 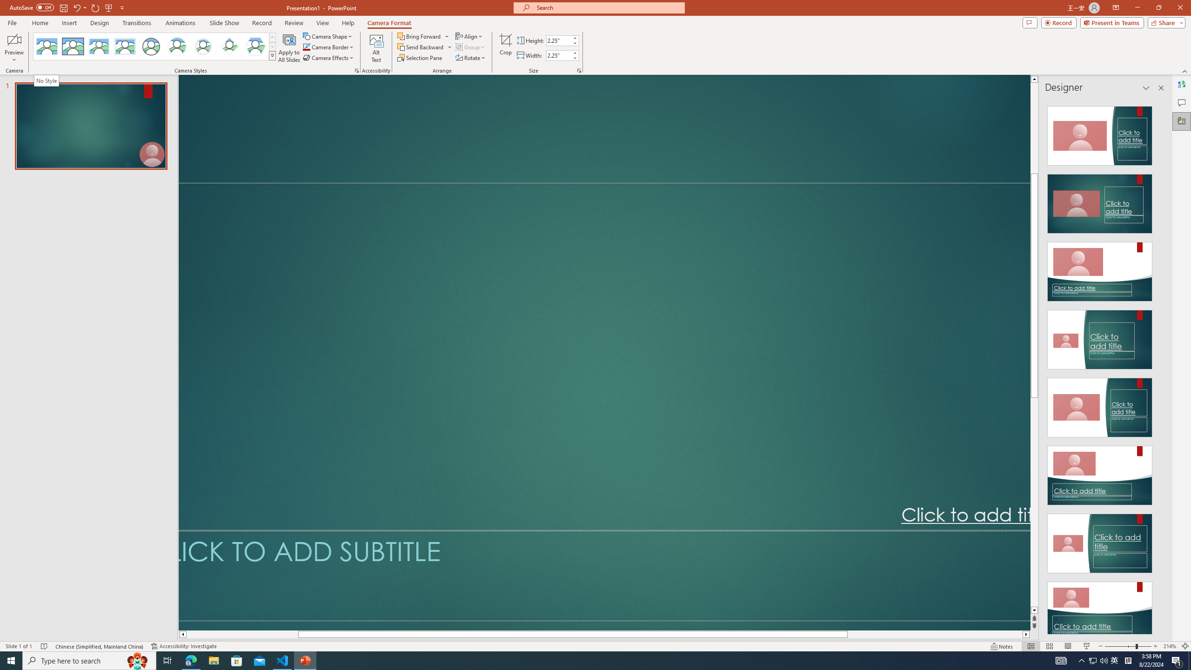 I want to click on Simple Frame Circle, so click(x=151, y=47).